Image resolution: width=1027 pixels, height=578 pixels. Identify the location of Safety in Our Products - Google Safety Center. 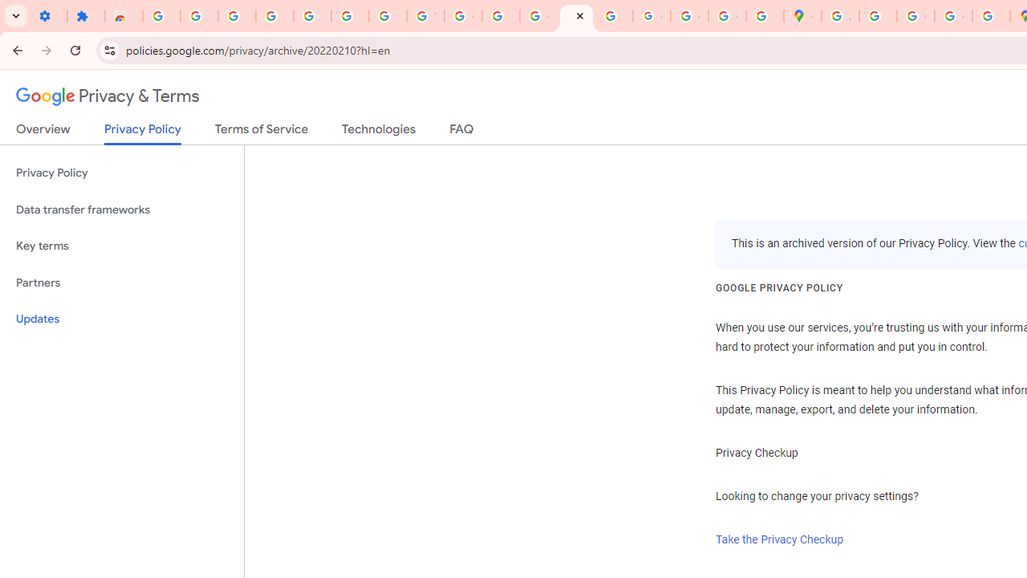
(992, 16).